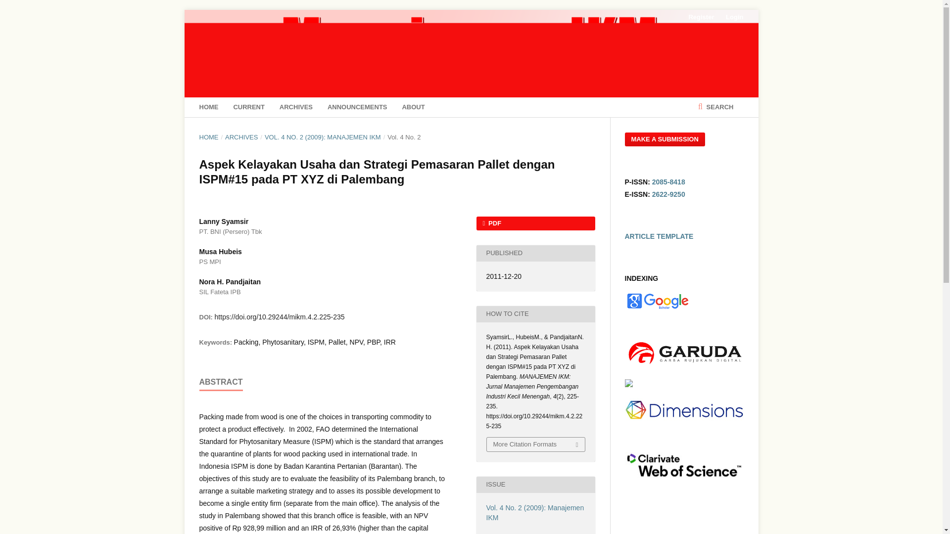  I want to click on ARCHIVES, so click(296, 107).